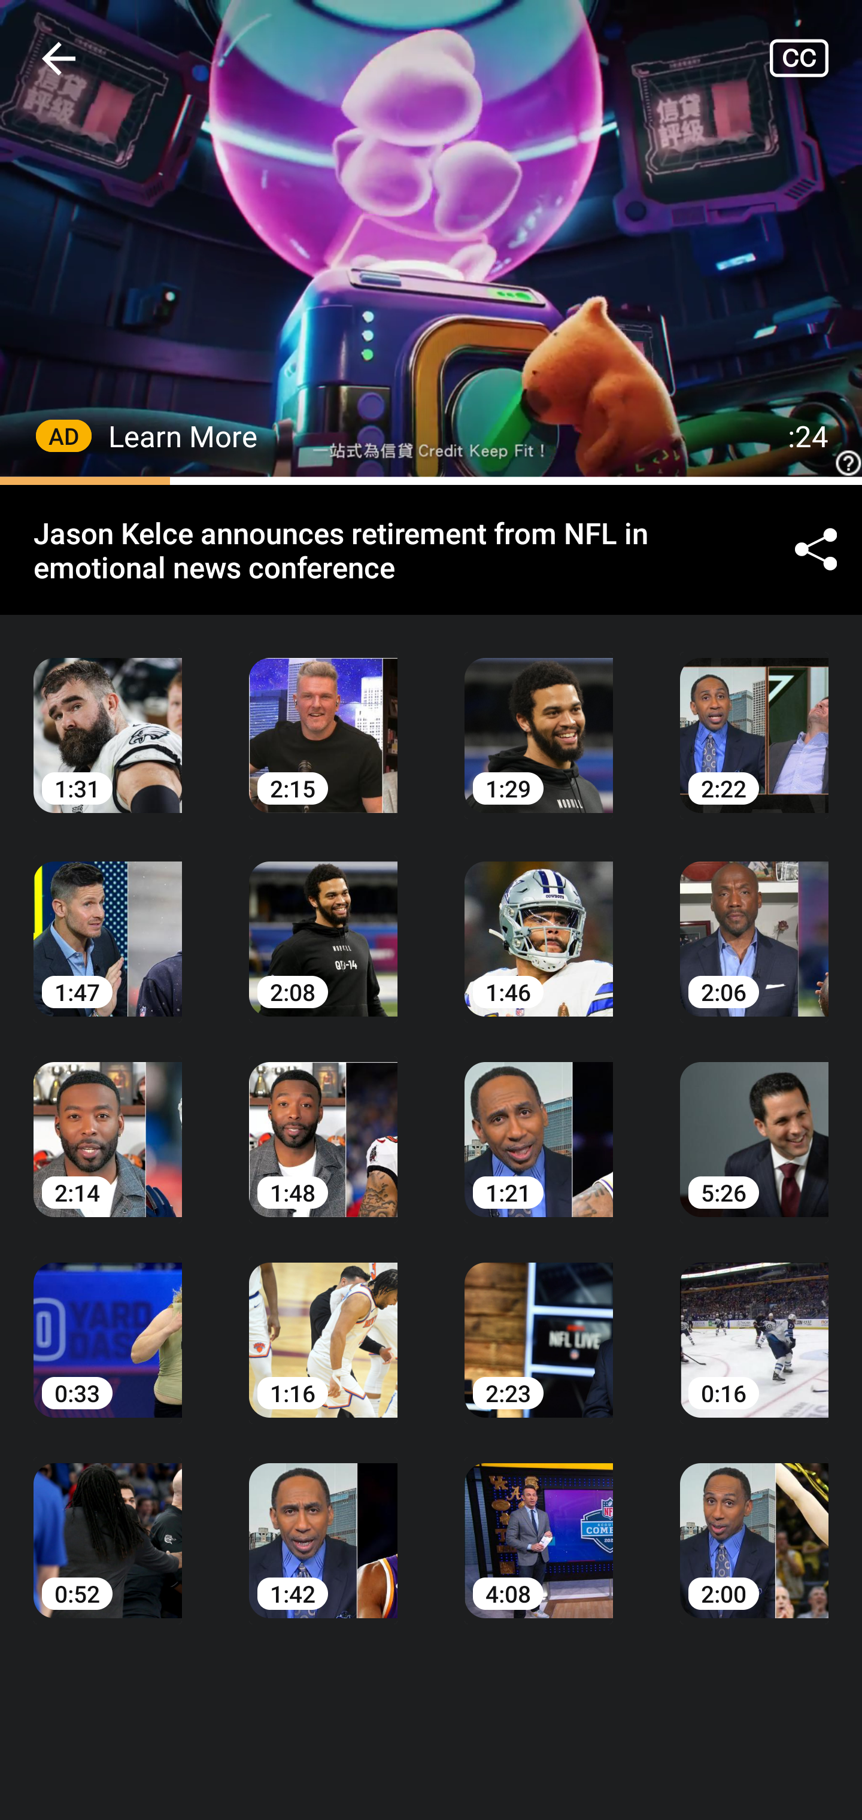 This screenshot has width=862, height=1820. Describe the element at coordinates (108, 1323) in the screenshot. I see `0:33` at that location.